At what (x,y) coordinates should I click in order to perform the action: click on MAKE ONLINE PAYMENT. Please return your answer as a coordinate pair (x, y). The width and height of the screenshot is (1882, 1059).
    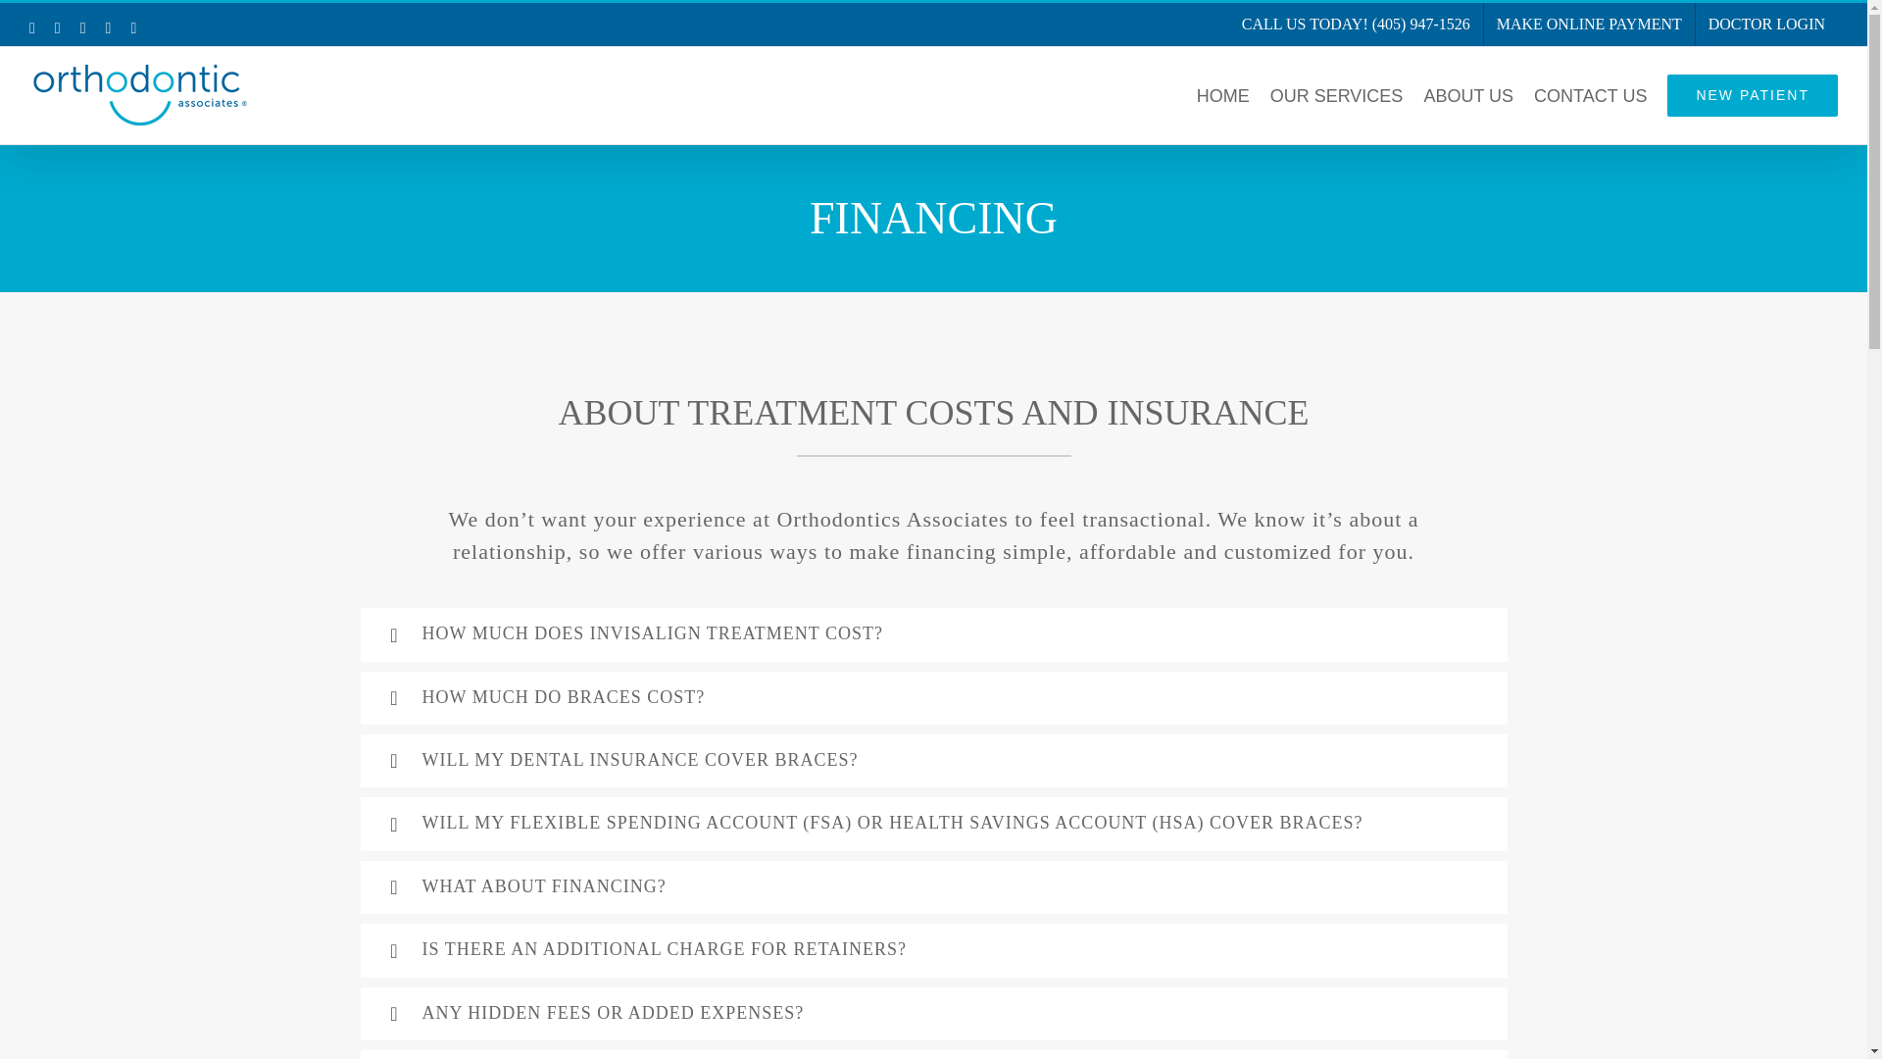
    Looking at the image, I should click on (1590, 25).